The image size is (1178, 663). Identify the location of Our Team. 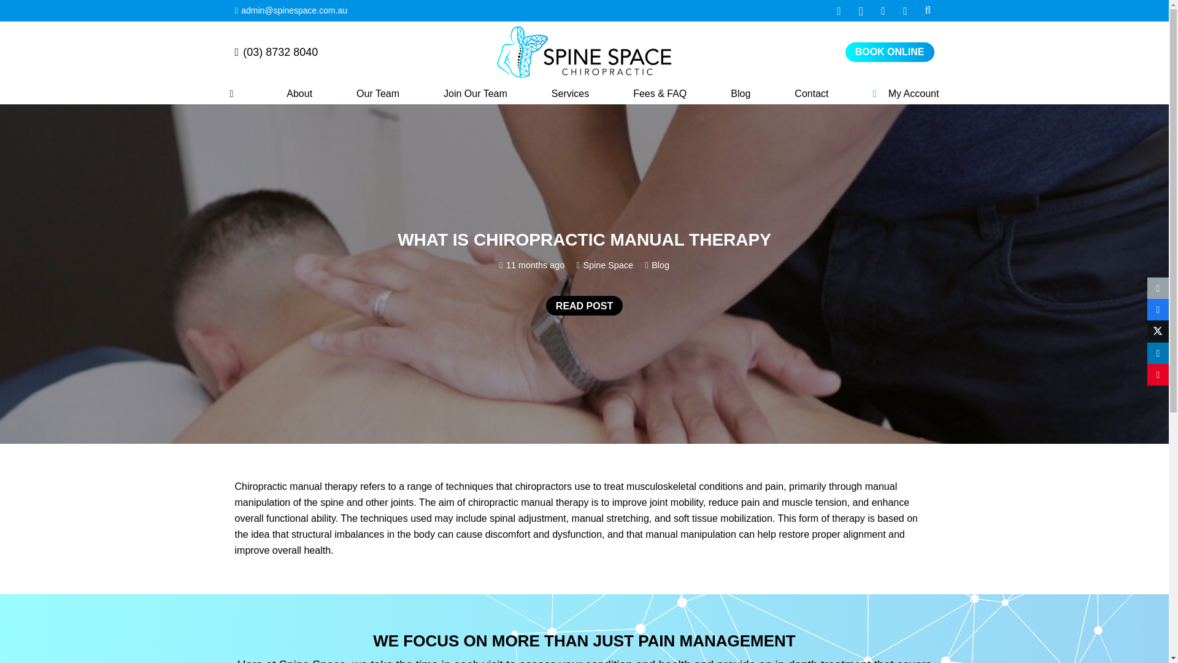
(377, 94).